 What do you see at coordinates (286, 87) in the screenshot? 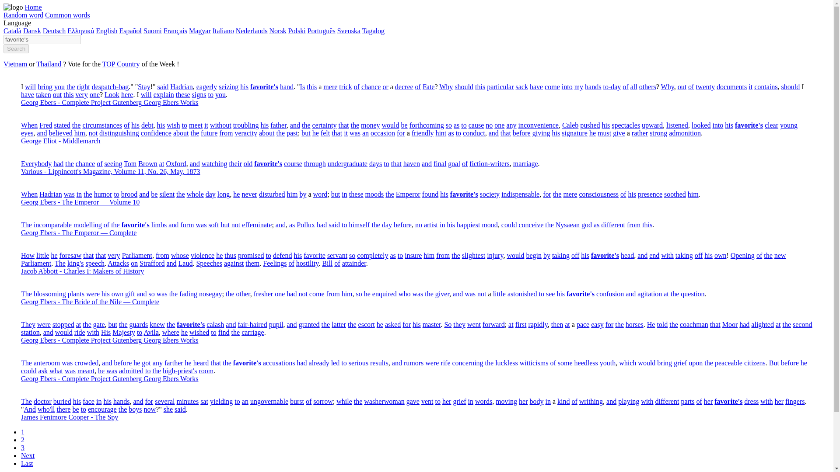
I see `Click to find the word in context` at bounding box center [286, 87].